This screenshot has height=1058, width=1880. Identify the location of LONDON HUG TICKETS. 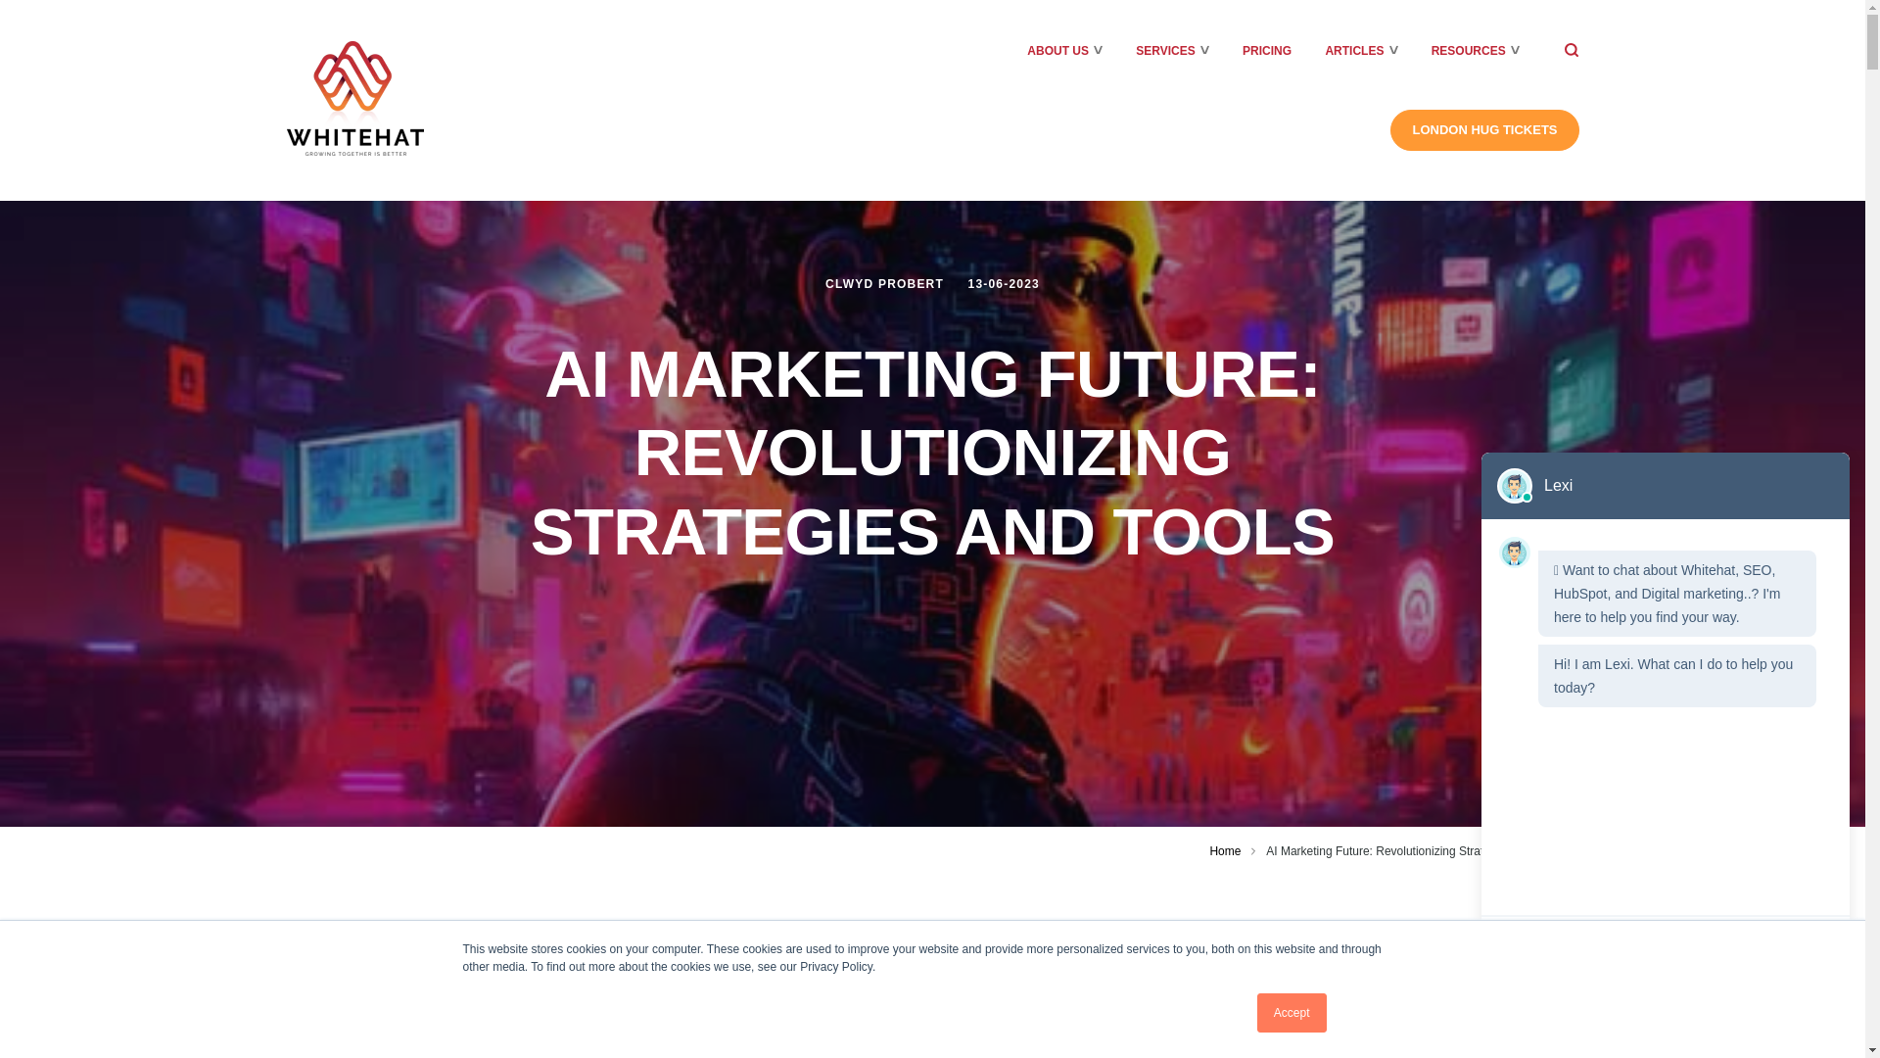
(1484, 130).